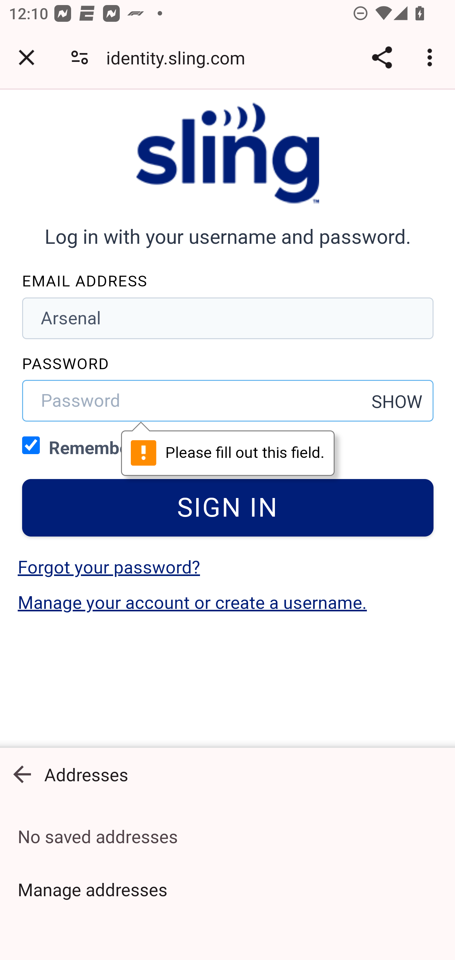  What do you see at coordinates (180, 57) in the screenshot?
I see `identity.sling.com` at bounding box center [180, 57].